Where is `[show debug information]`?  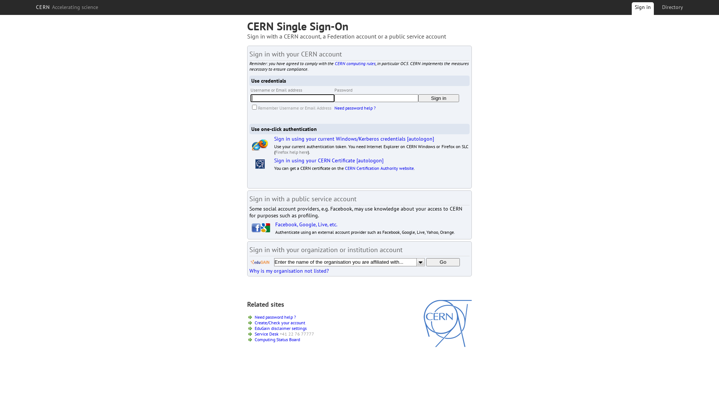
[show debug information] is located at coordinates (272, 279).